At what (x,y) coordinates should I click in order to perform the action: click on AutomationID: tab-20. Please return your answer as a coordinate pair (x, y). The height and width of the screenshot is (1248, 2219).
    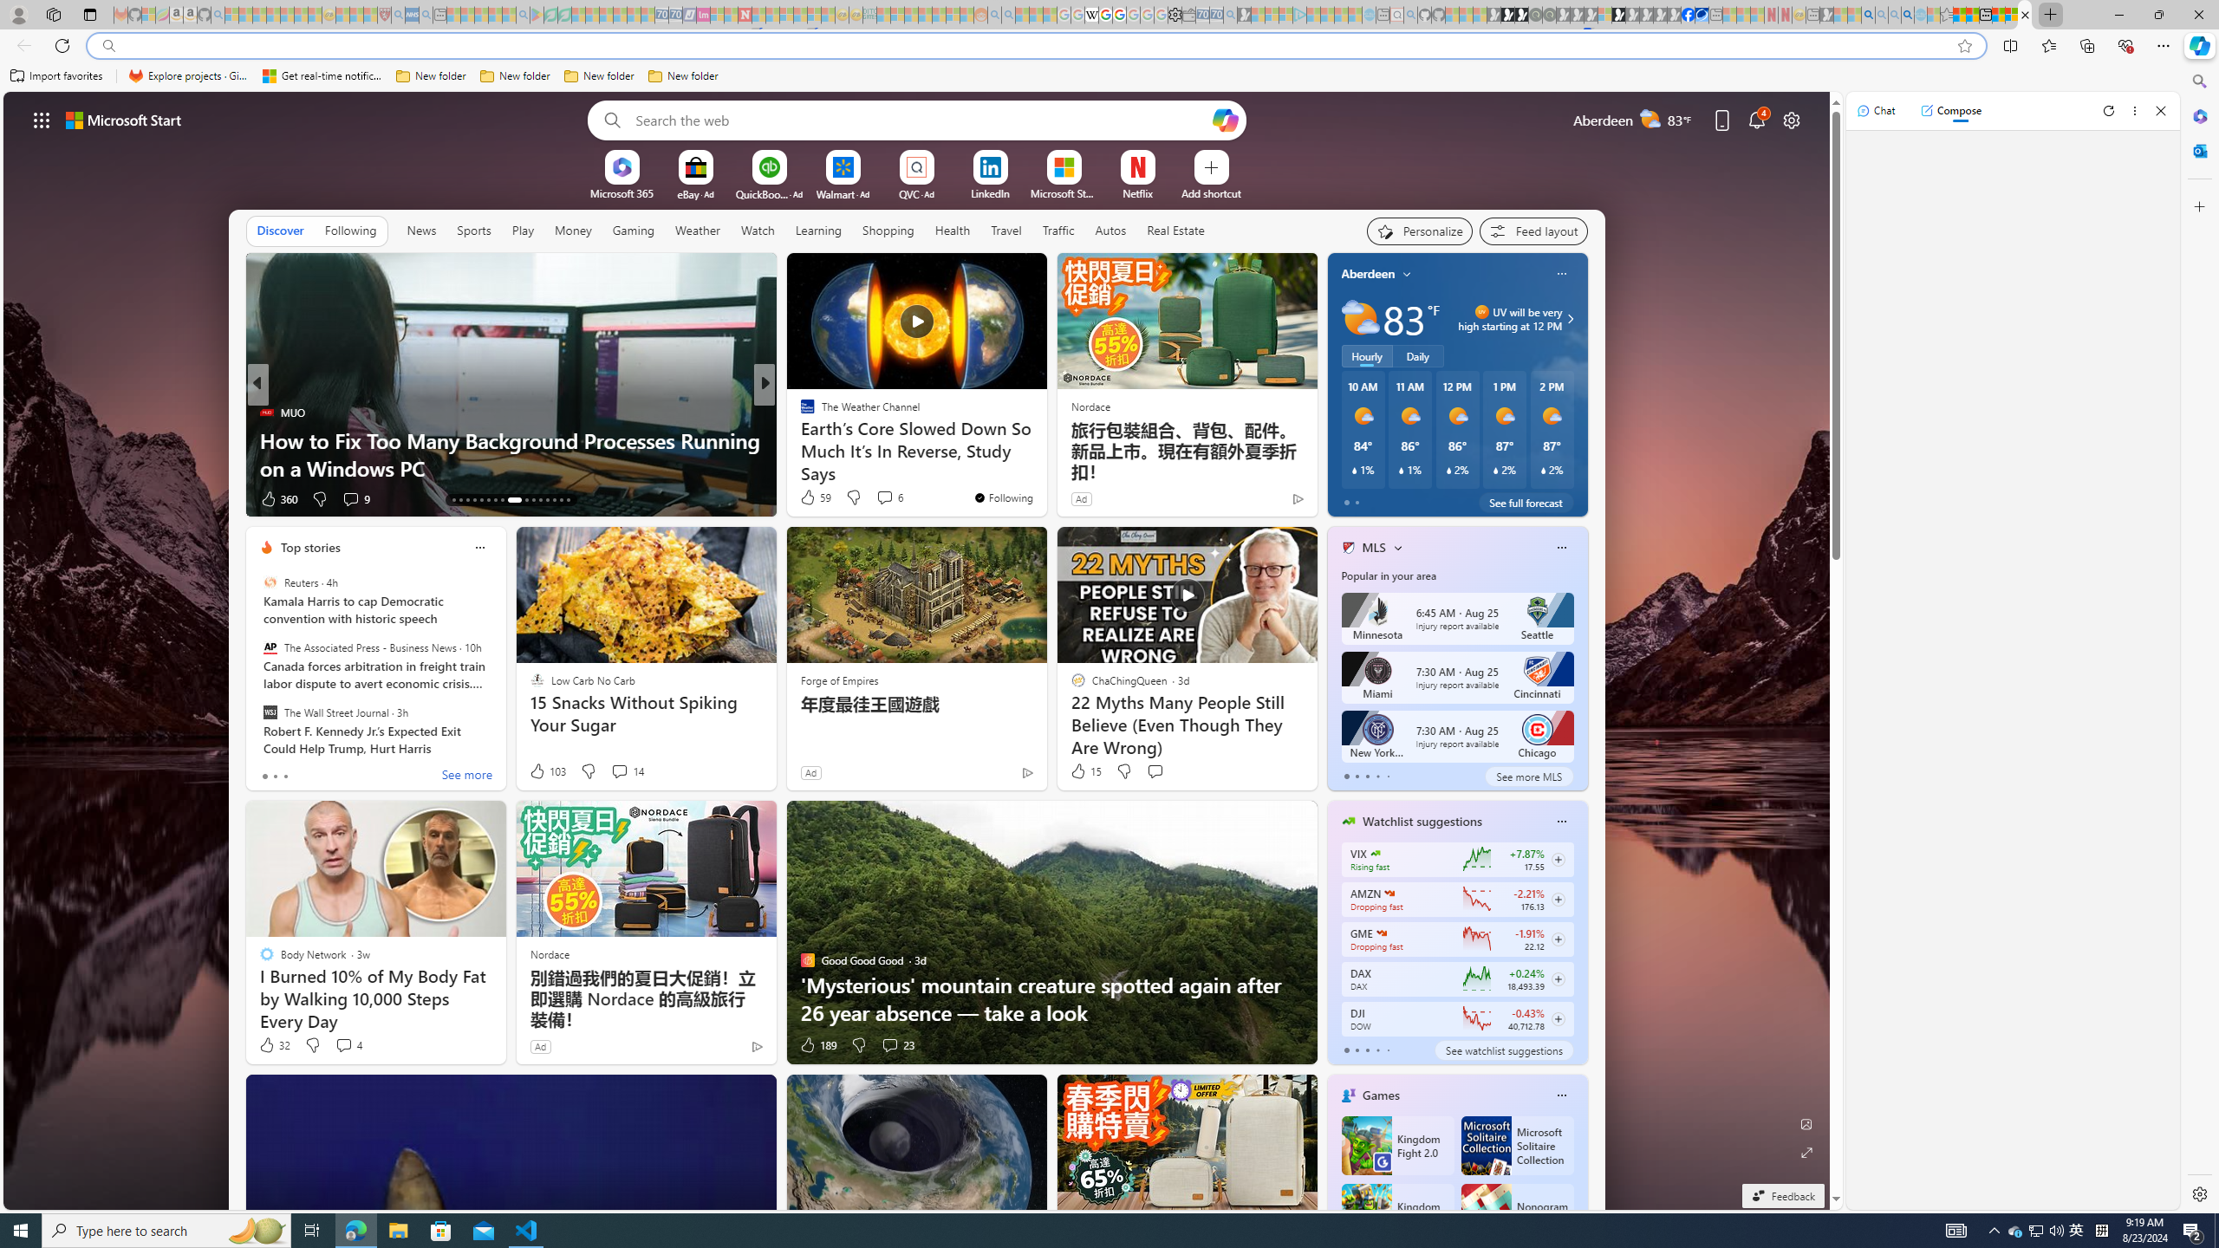
    Looking at the image, I should click on (503, 500).